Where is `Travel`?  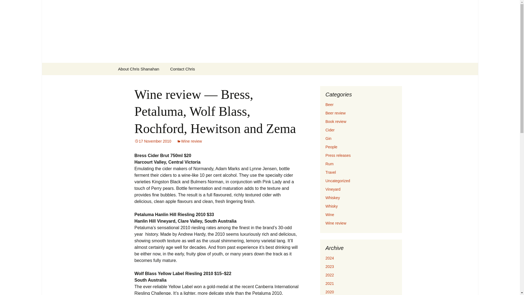
Travel is located at coordinates (331, 172).